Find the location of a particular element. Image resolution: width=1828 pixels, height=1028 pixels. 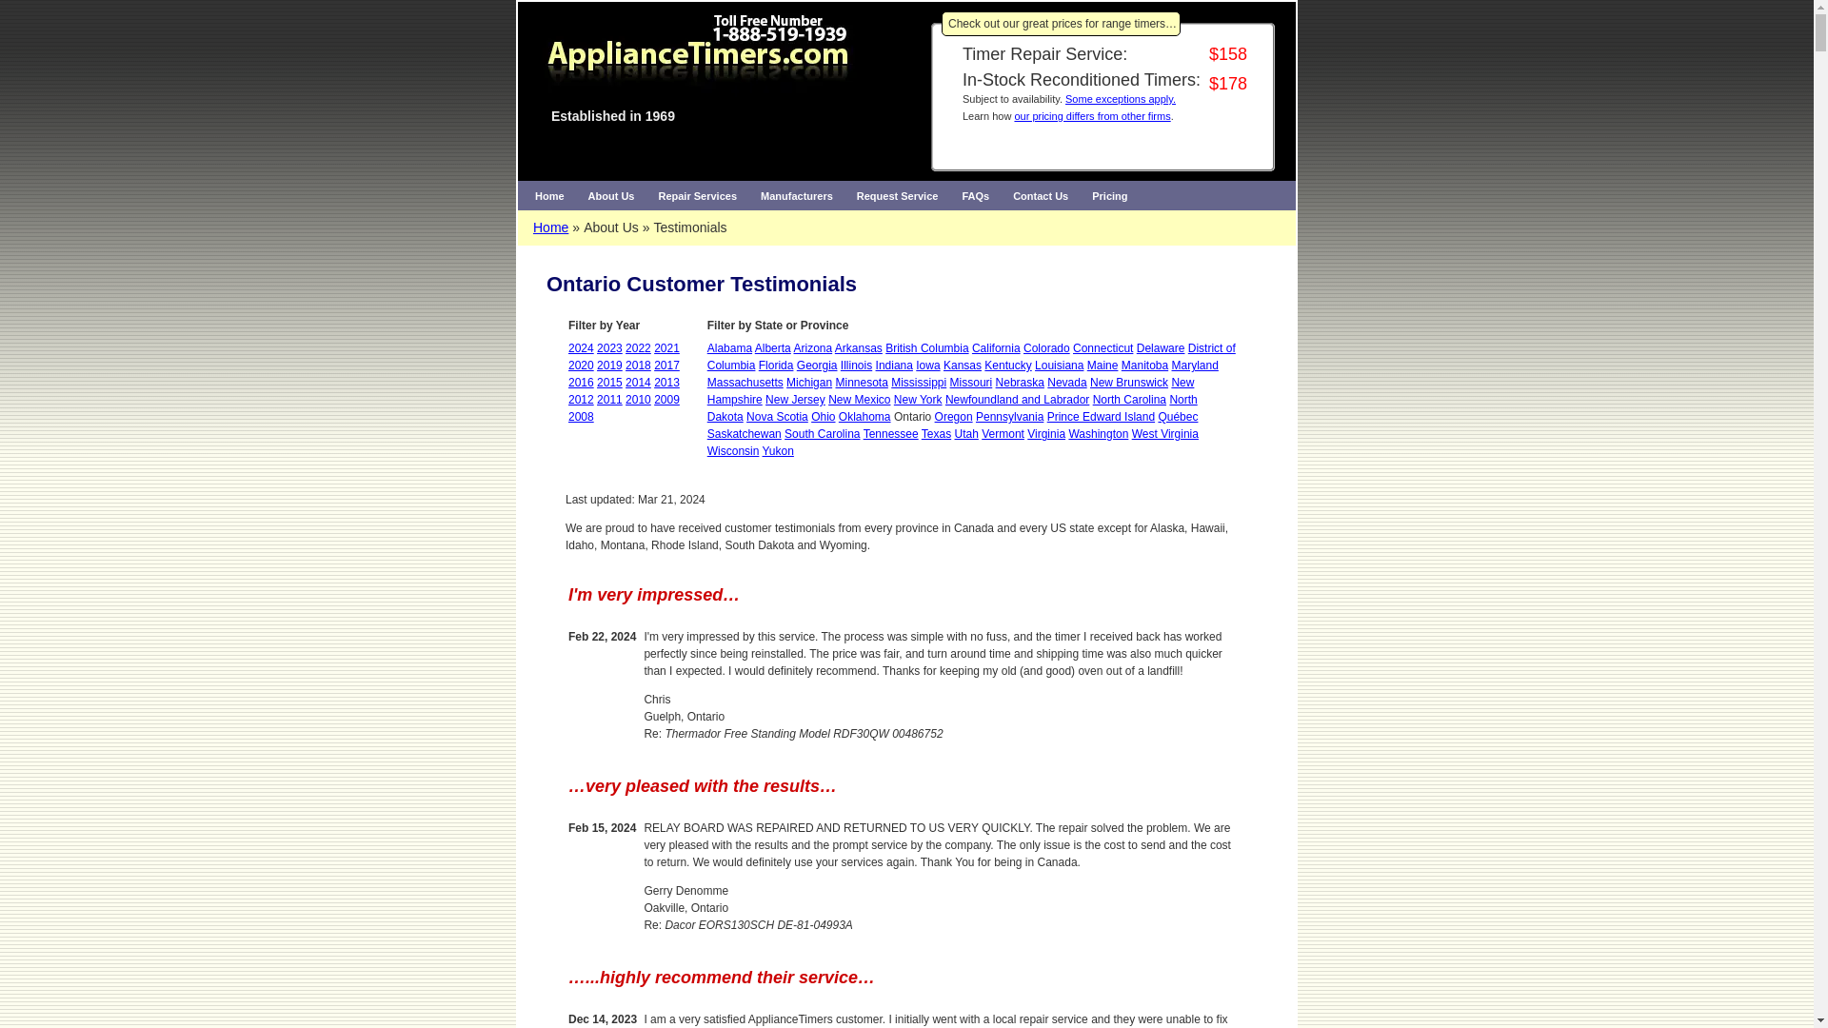

2020 is located at coordinates (581, 365).